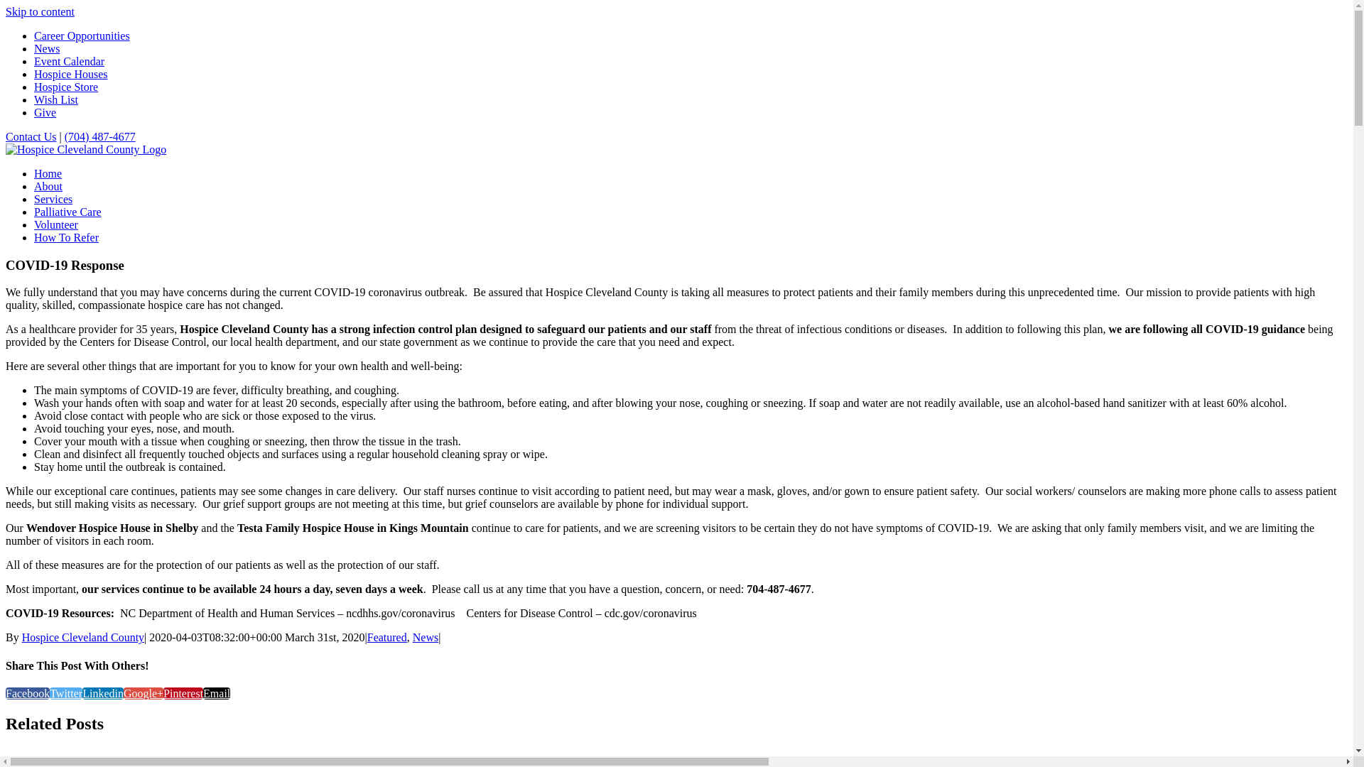 The width and height of the screenshot is (1364, 767). Describe the element at coordinates (70, 61) in the screenshot. I see `Event Calendar` at that location.